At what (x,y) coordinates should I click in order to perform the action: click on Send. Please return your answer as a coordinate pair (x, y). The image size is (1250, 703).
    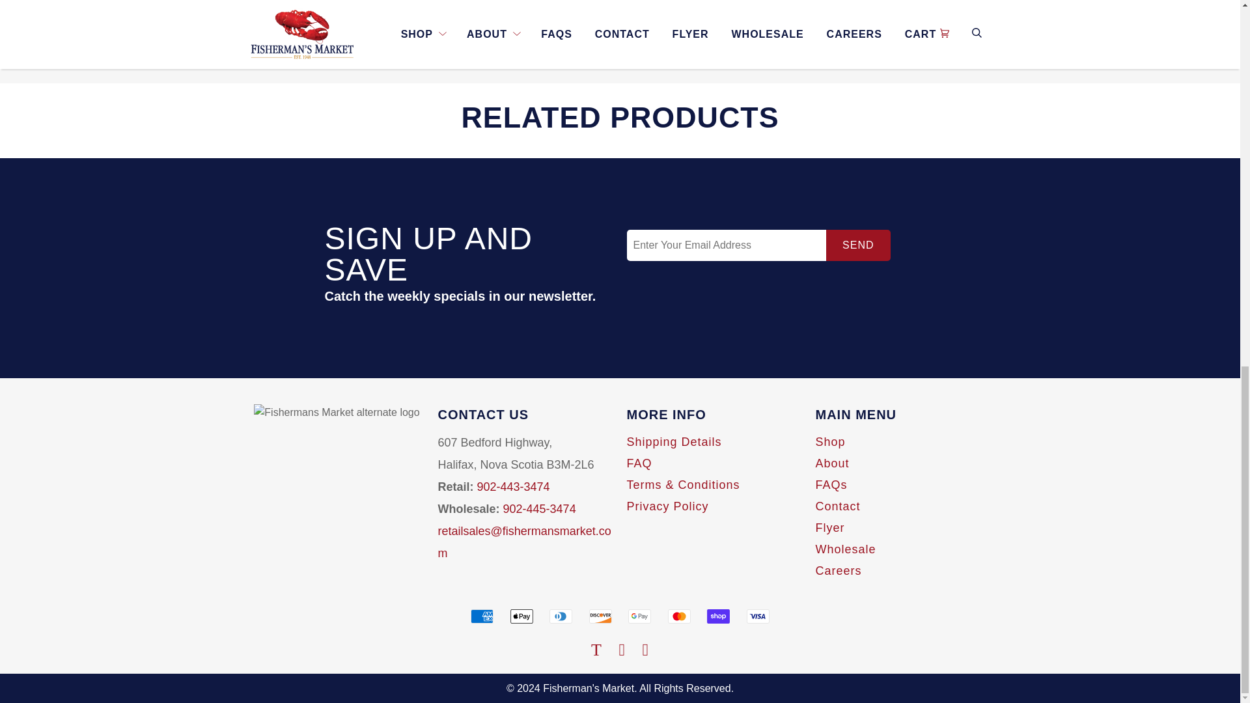
    Looking at the image, I should click on (858, 245).